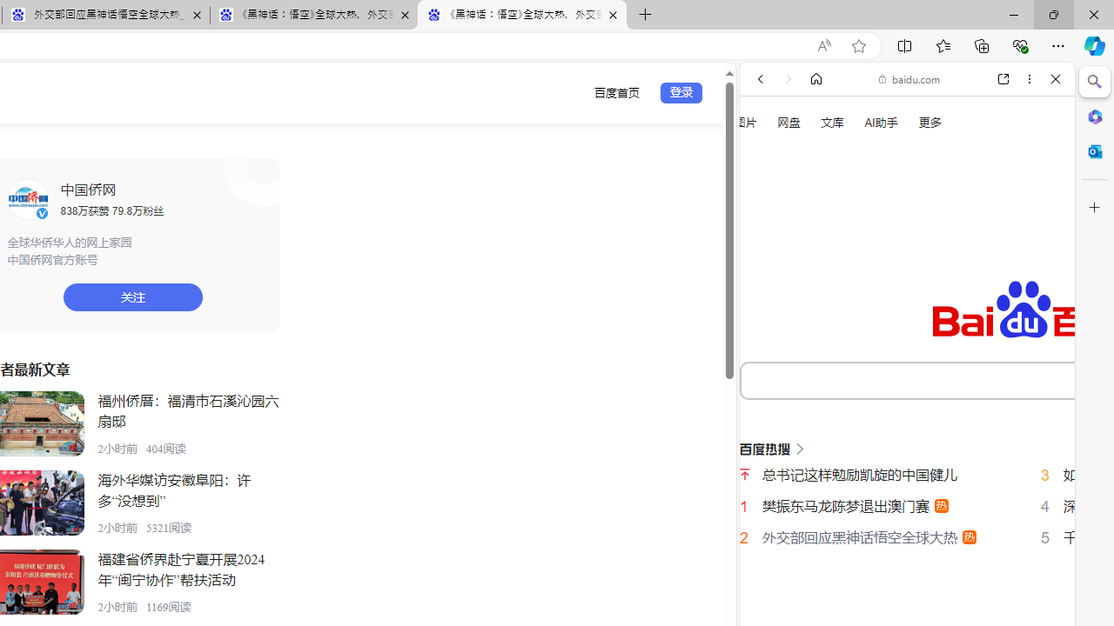 The width and height of the screenshot is (1114, 626). I want to click on English (US), so click(907, 504).